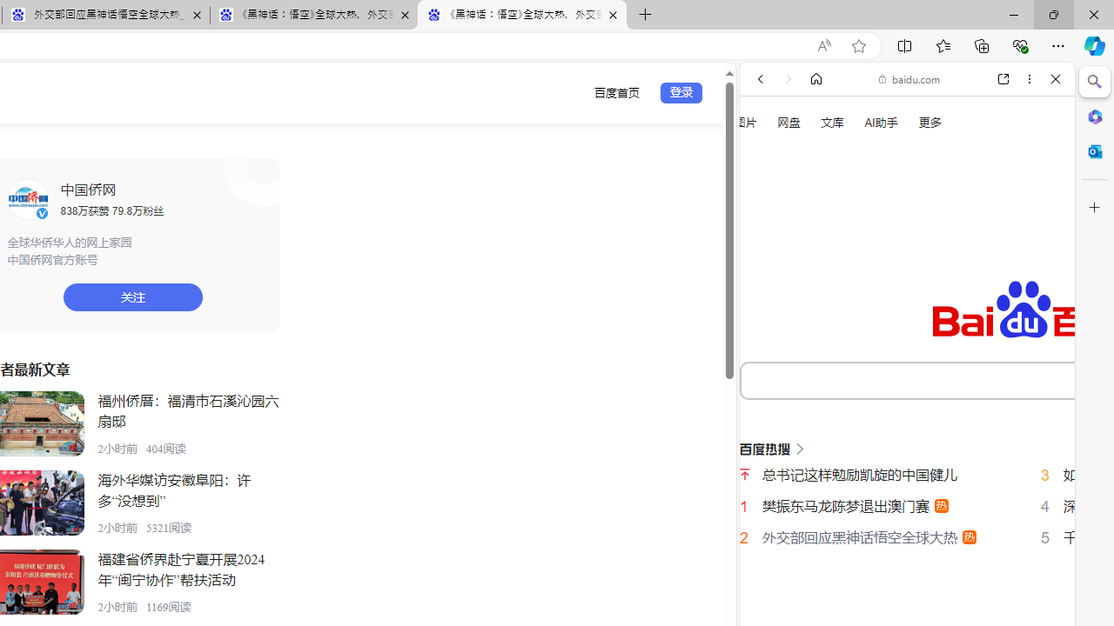 The width and height of the screenshot is (1114, 626). I want to click on English (US), so click(907, 504).